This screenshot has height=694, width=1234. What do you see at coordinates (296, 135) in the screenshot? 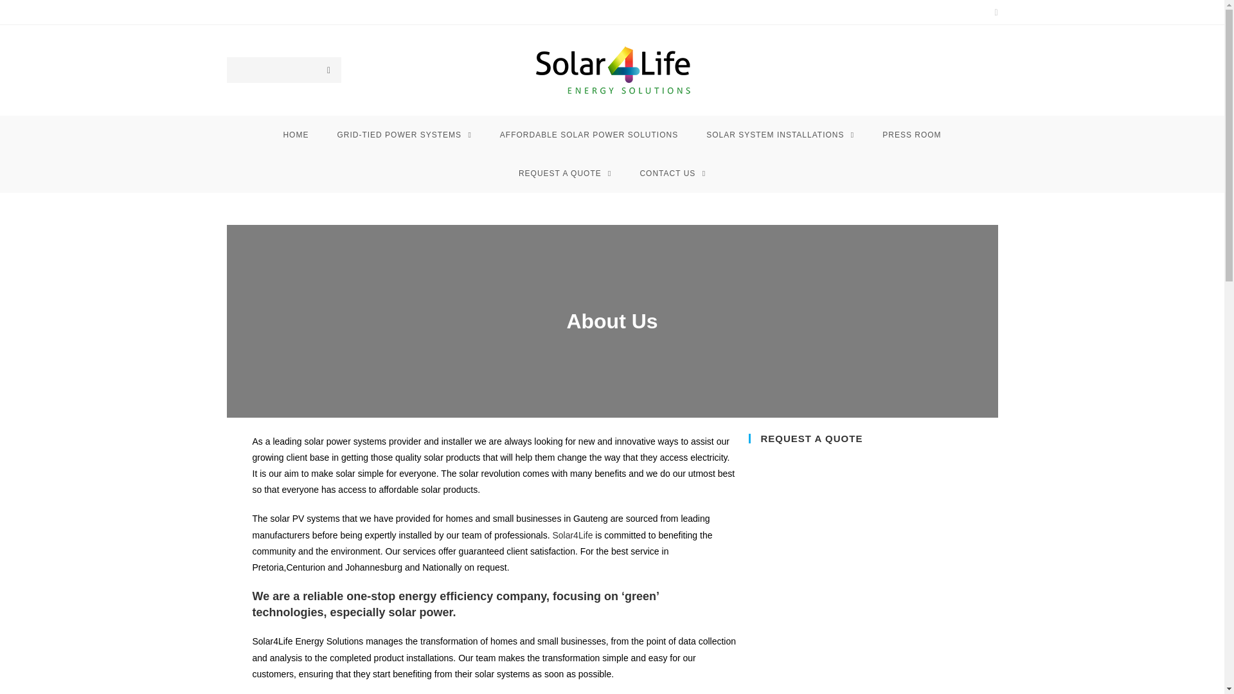
I see `HOME` at bounding box center [296, 135].